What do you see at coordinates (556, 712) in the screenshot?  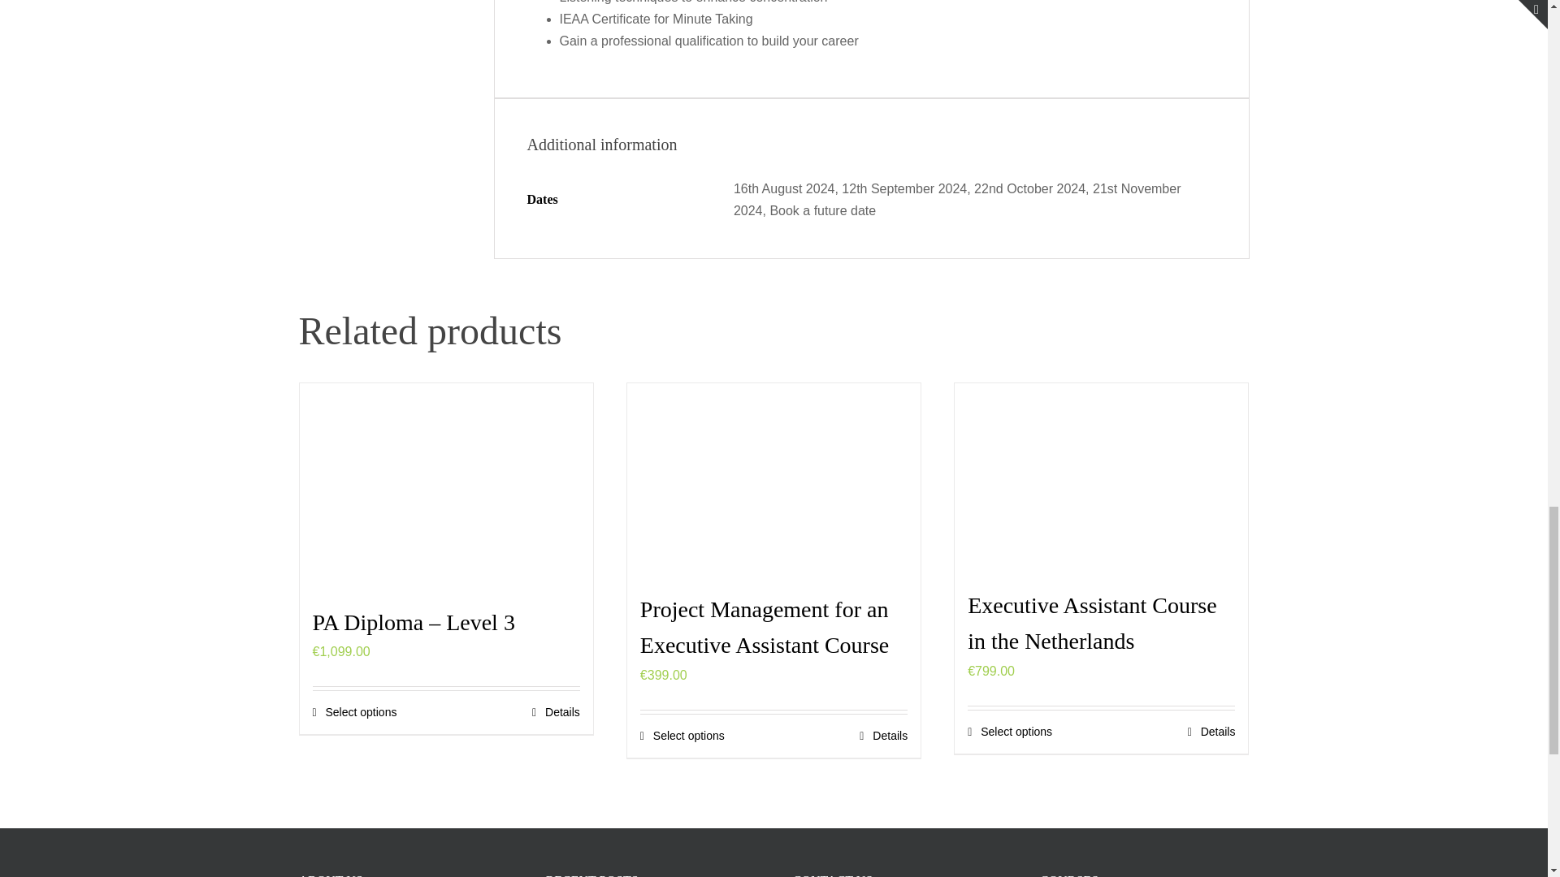 I see `Details` at bounding box center [556, 712].